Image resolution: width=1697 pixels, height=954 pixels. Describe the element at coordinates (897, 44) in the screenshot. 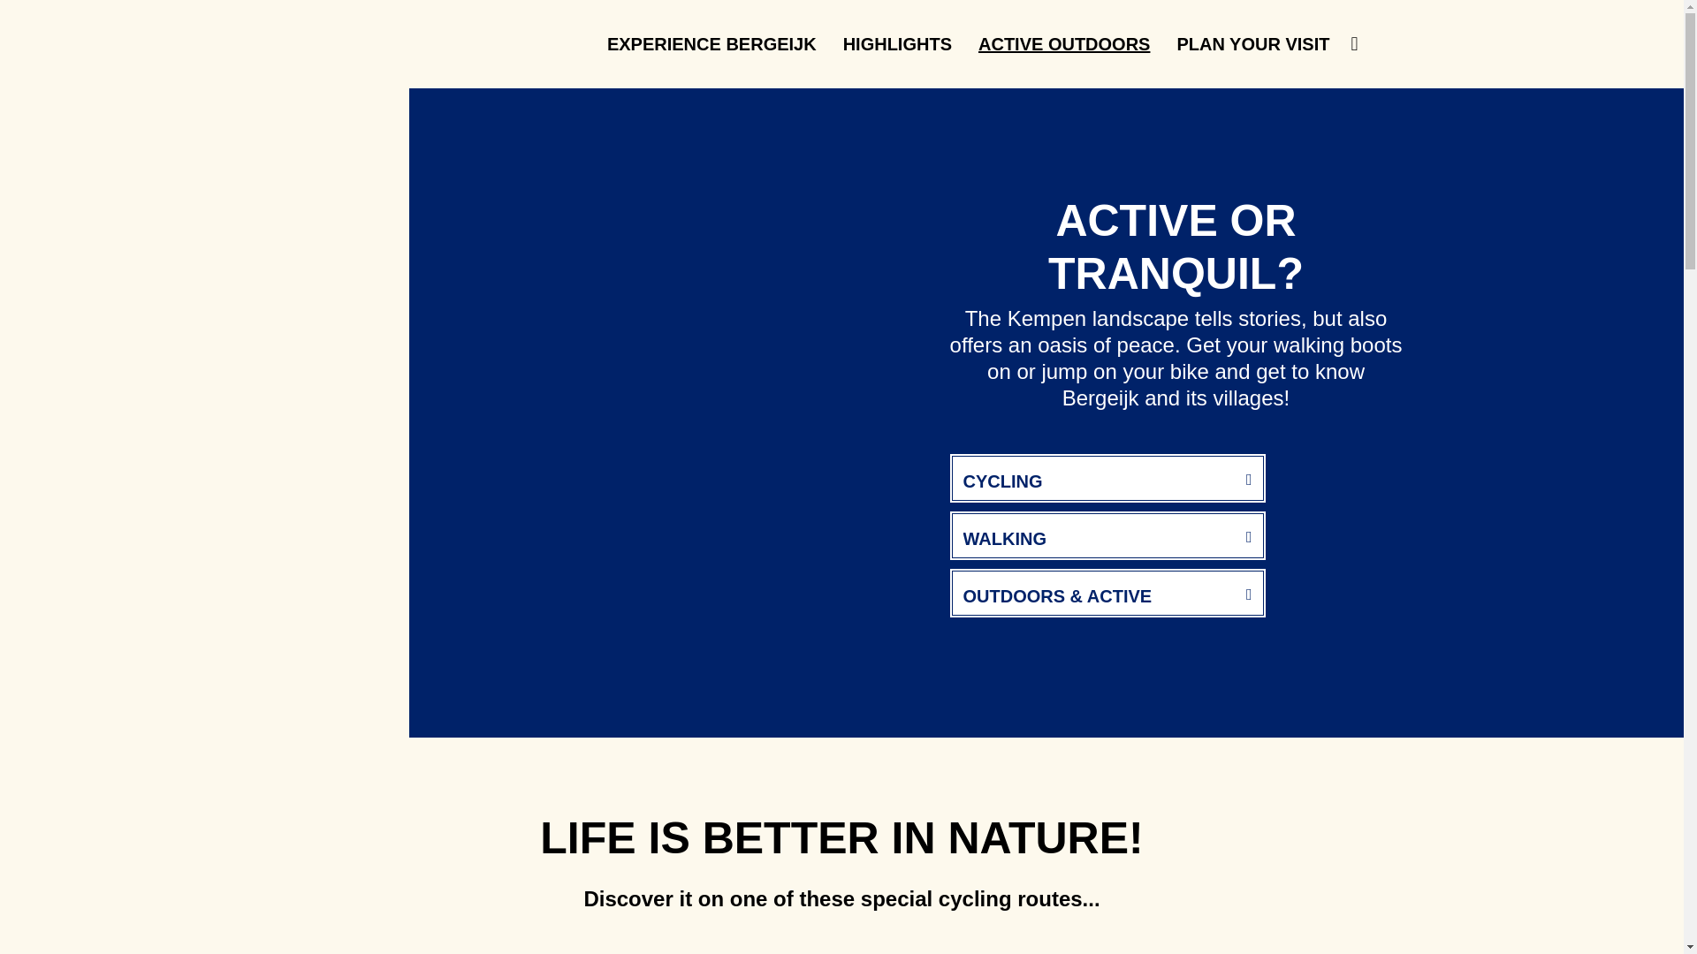

I see `HIGHLIGHTS` at that location.